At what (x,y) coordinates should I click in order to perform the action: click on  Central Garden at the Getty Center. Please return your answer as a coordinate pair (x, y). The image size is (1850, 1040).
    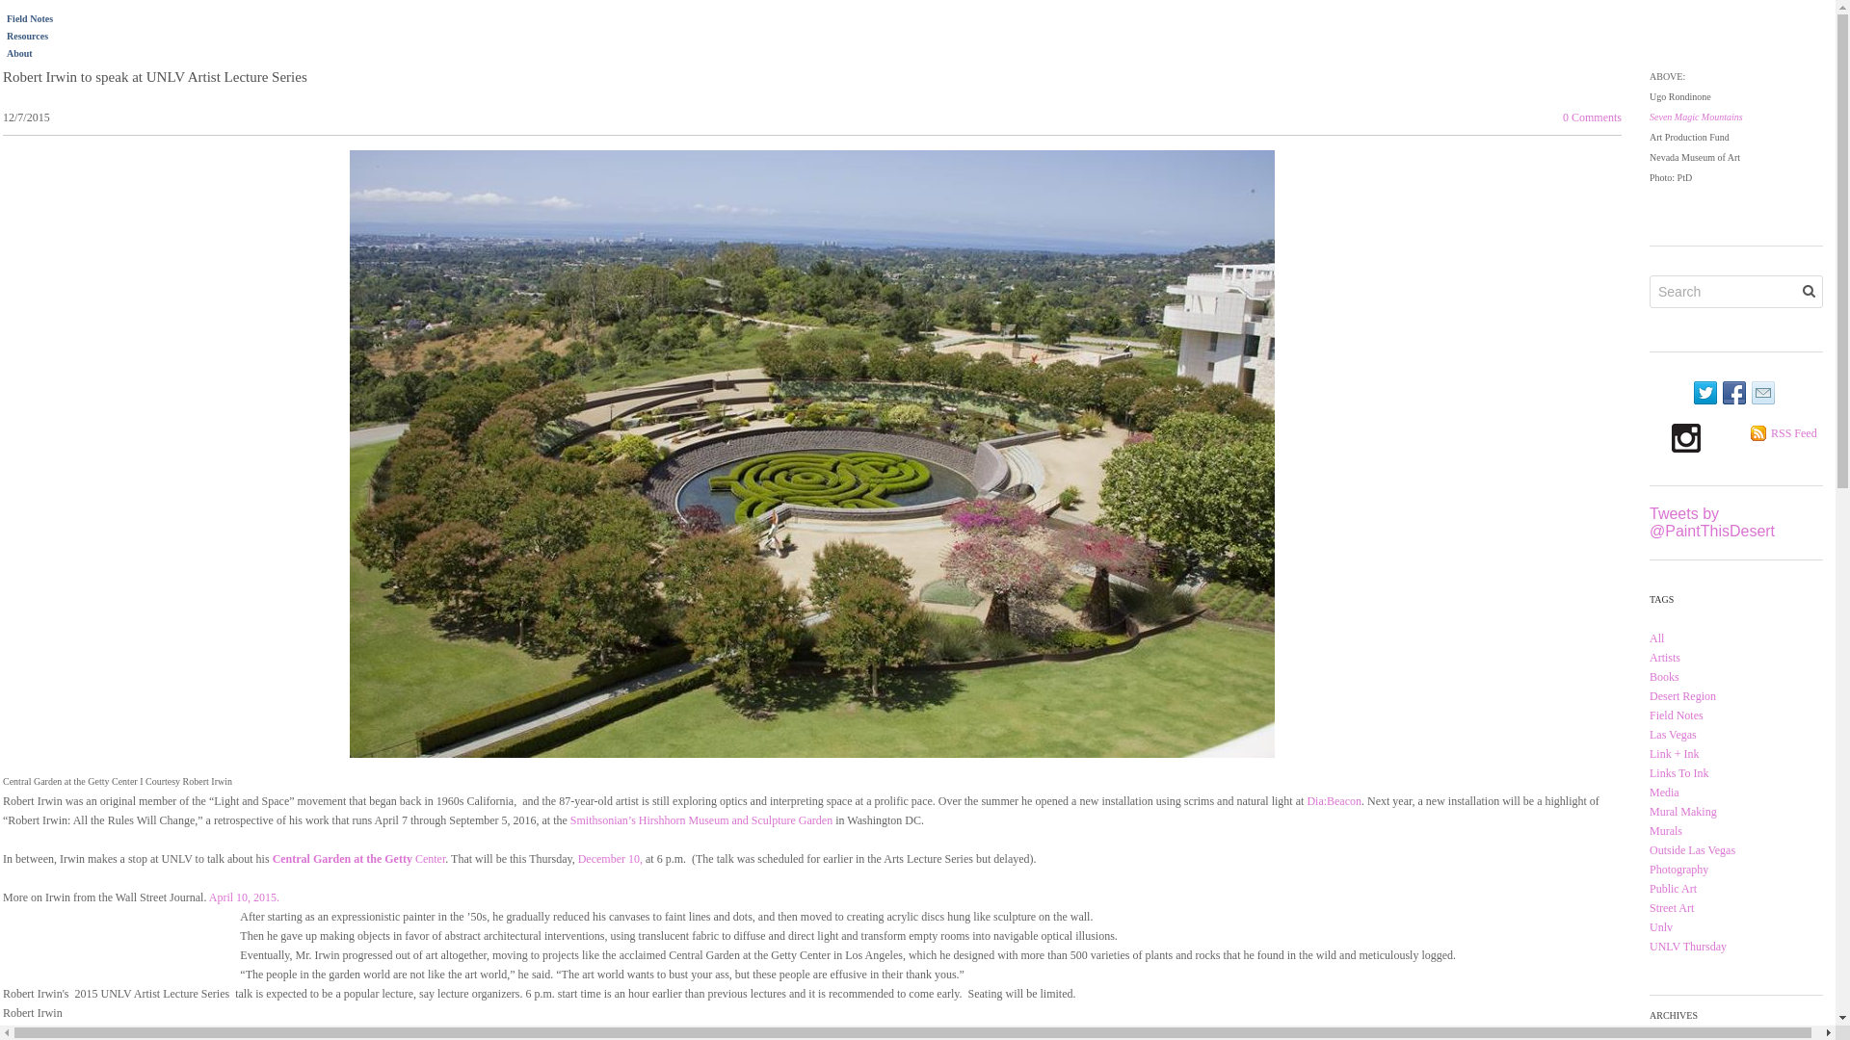
    Looking at the image, I should click on (357, 857).